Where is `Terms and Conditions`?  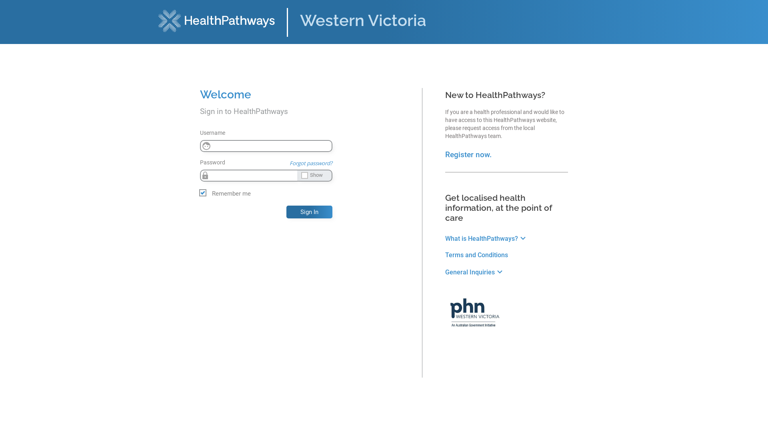
Terms and Conditions is located at coordinates (477, 255).